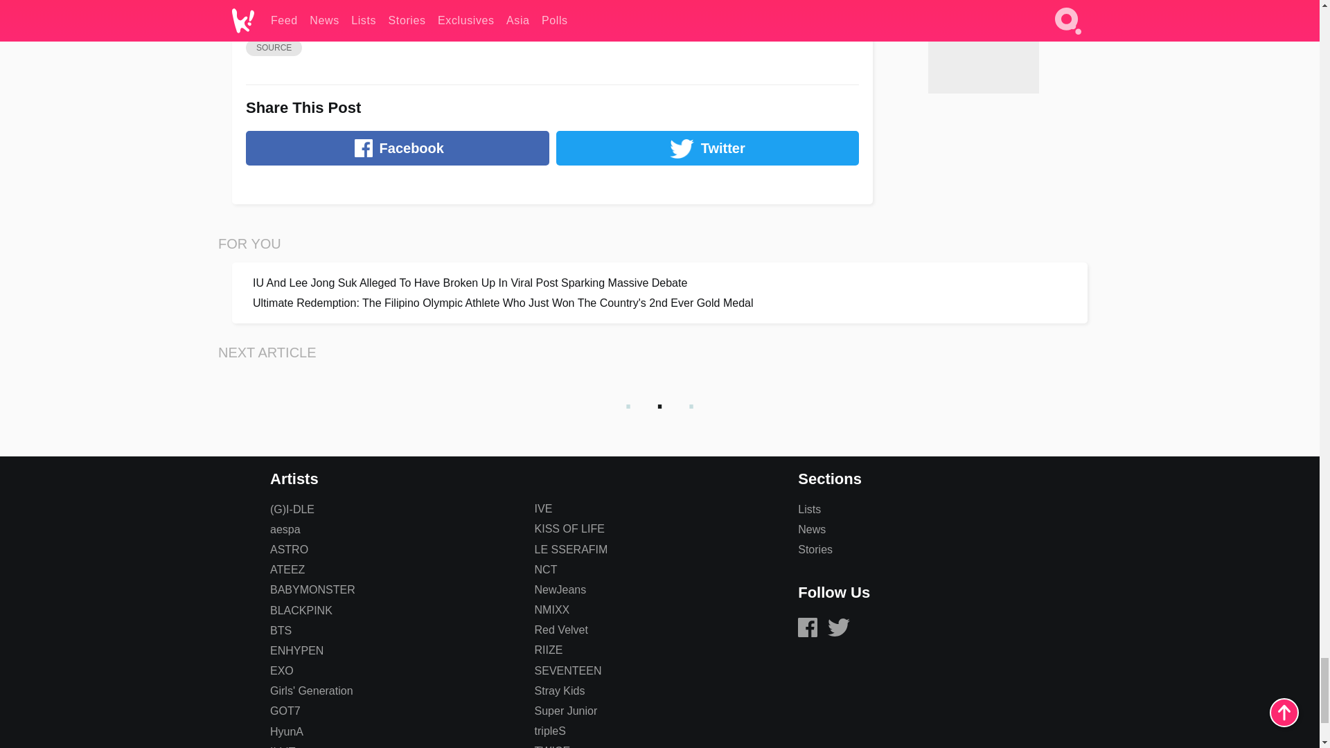 This screenshot has width=1330, height=748. What do you see at coordinates (283, 747) in the screenshot?
I see `ILLIT` at bounding box center [283, 747].